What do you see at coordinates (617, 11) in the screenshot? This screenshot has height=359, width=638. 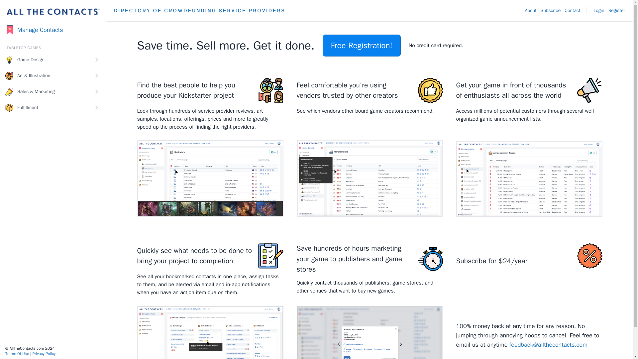 I see `Register` at bounding box center [617, 11].